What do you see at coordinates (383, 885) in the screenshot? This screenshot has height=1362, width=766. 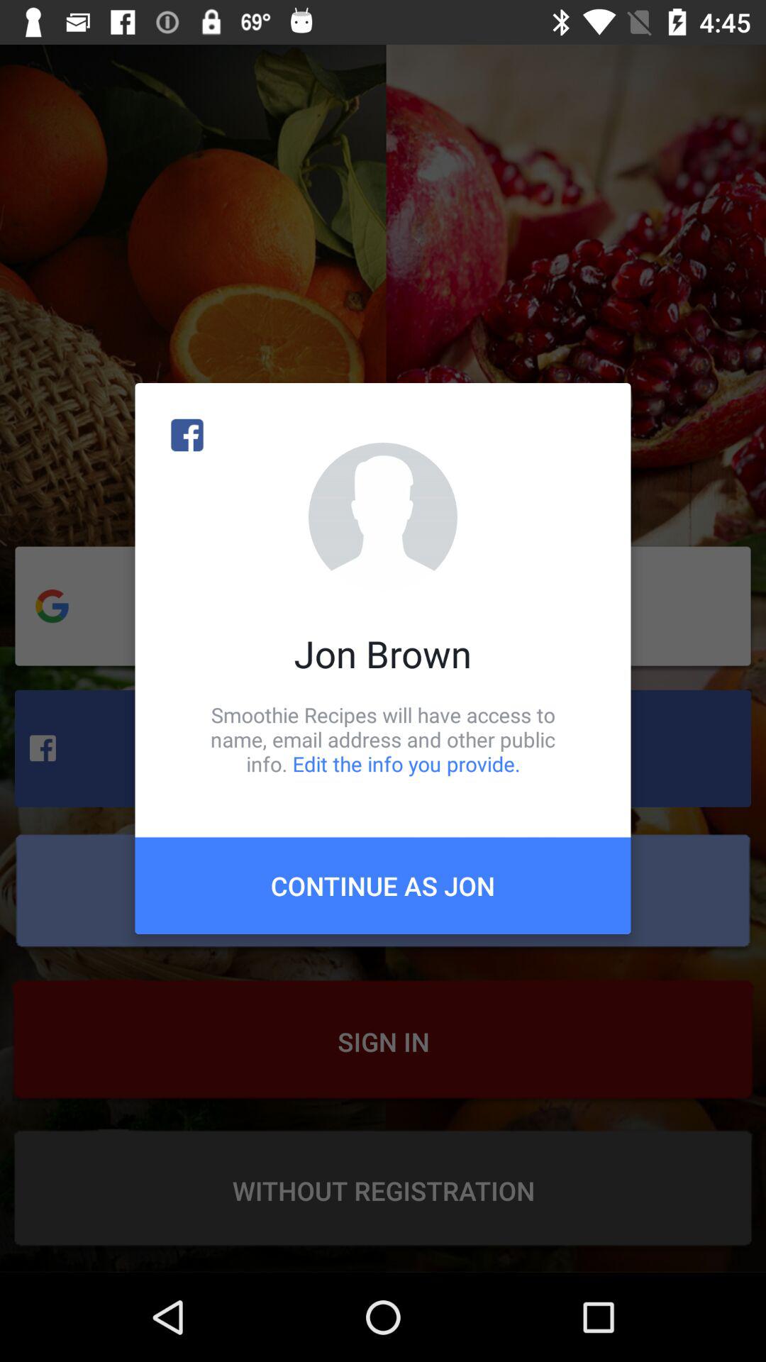 I see `press the item below smoothie recipes will icon` at bounding box center [383, 885].